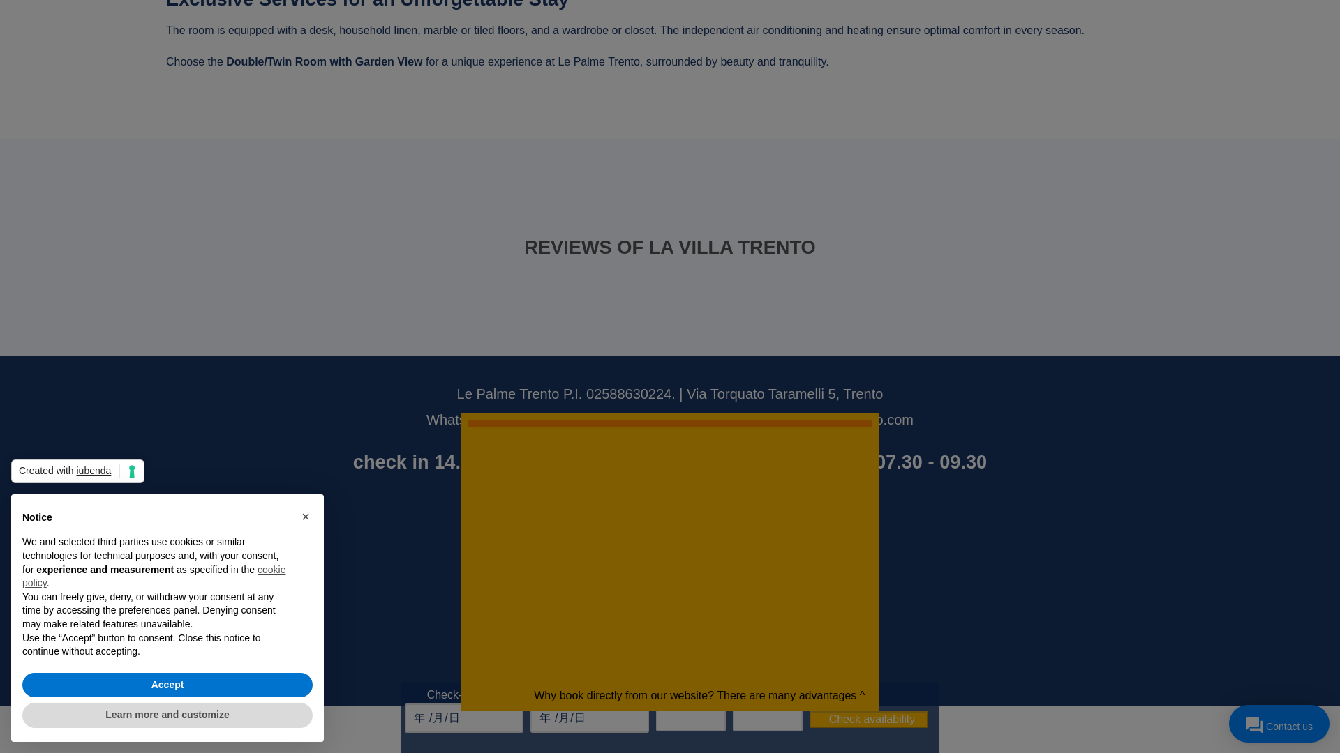 The image size is (1340, 753). I want to click on cookie policy, so click(154, 276).